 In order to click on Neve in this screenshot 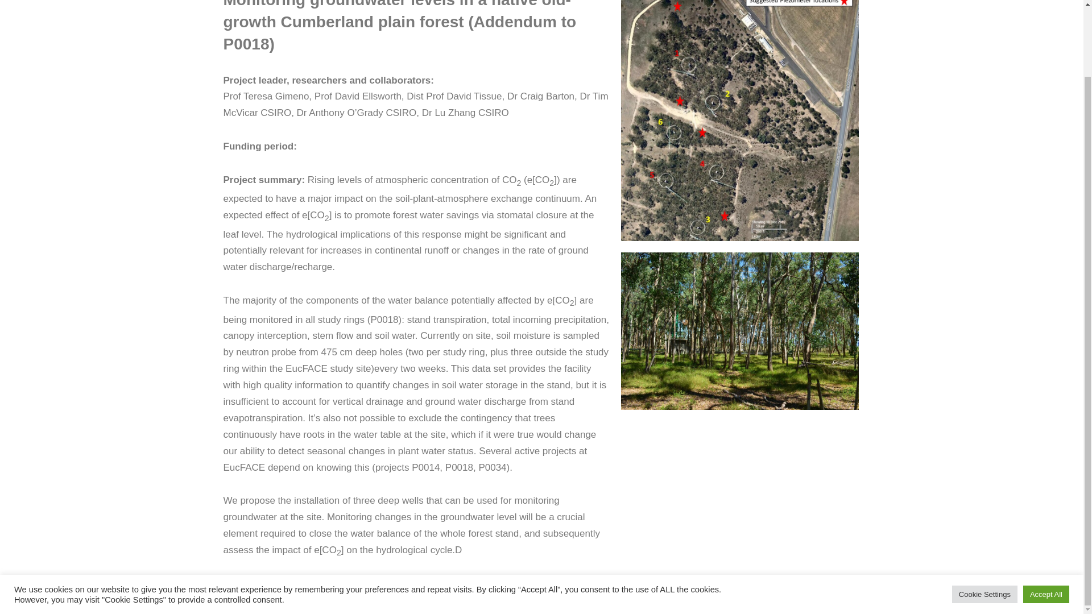, I will do `click(626, 599)`.